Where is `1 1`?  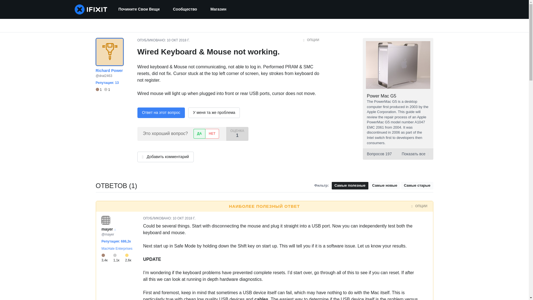
1 1 is located at coordinates (102, 90).